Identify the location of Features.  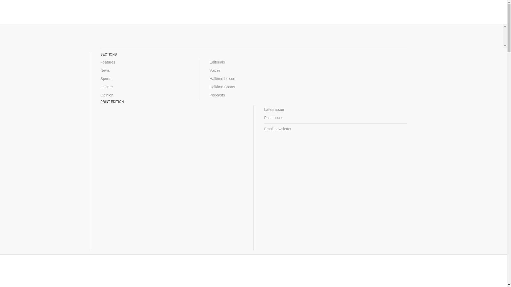
(145, 62).